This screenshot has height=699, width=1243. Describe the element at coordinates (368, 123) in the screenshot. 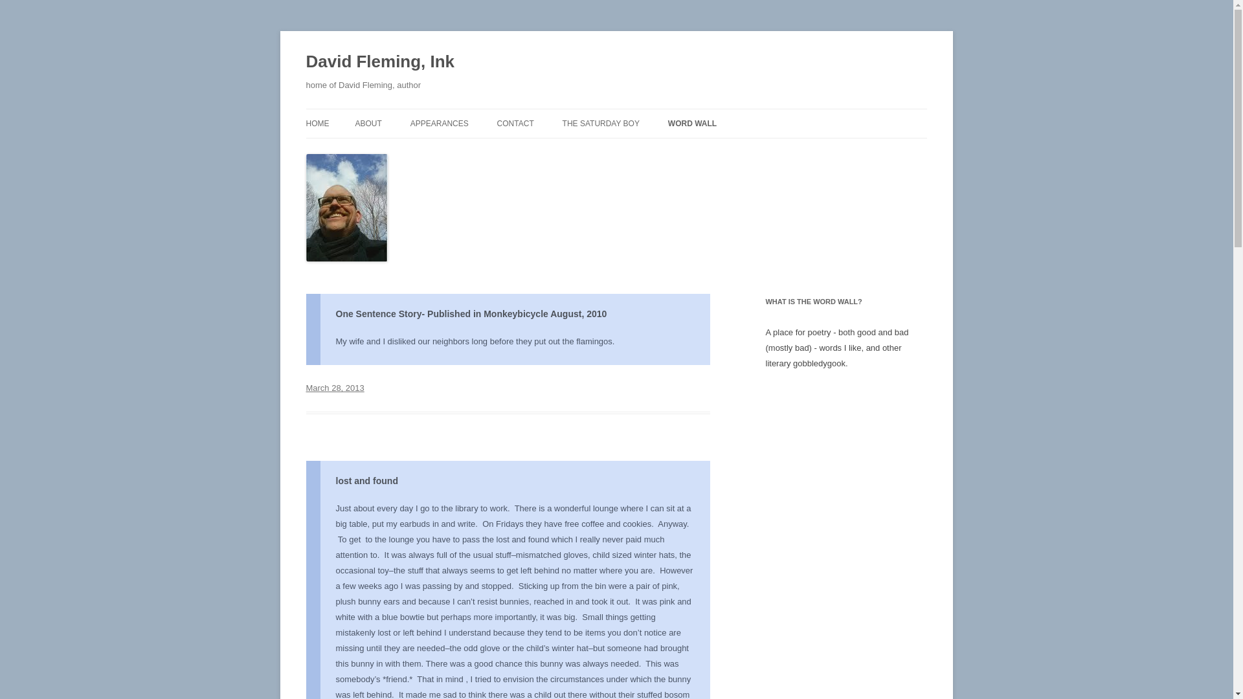

I see `ABOUT` at that location.